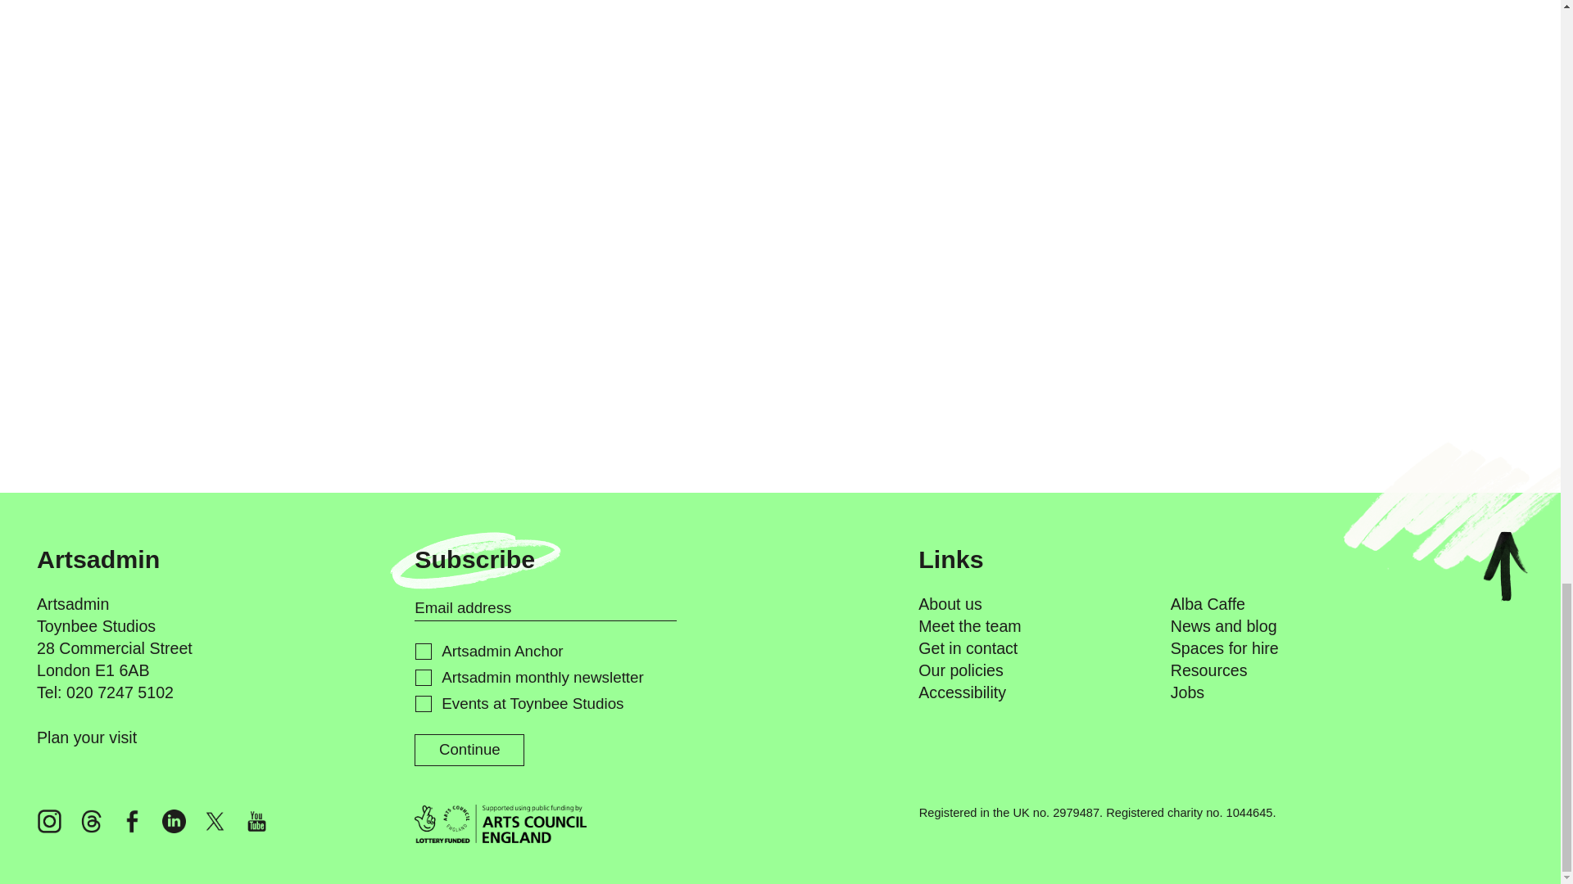 The width and height of the screenshot is (1573, 884). I want to click on Top, so click(1505, 575).